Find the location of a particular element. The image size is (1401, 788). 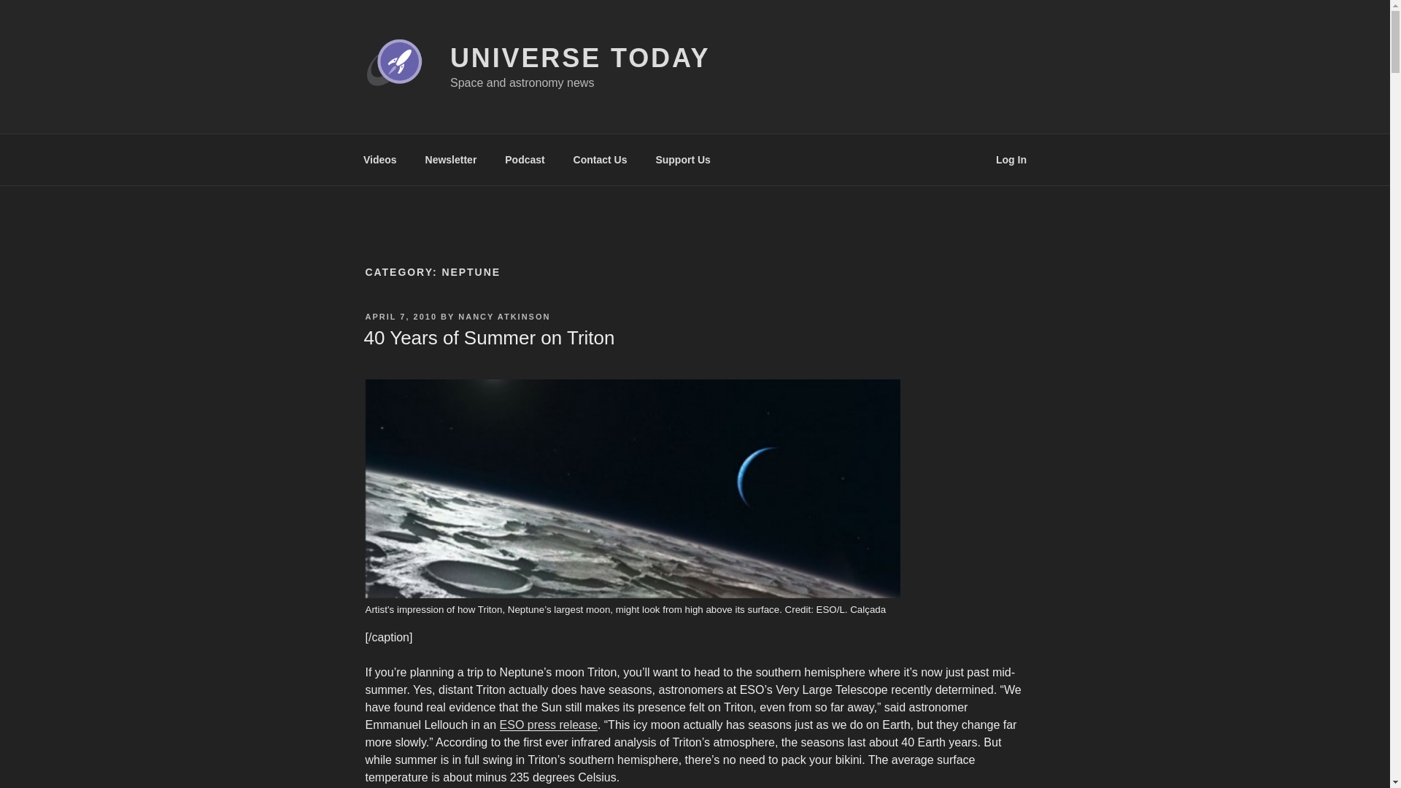

Contact Us is located at coordinates (600, 159).